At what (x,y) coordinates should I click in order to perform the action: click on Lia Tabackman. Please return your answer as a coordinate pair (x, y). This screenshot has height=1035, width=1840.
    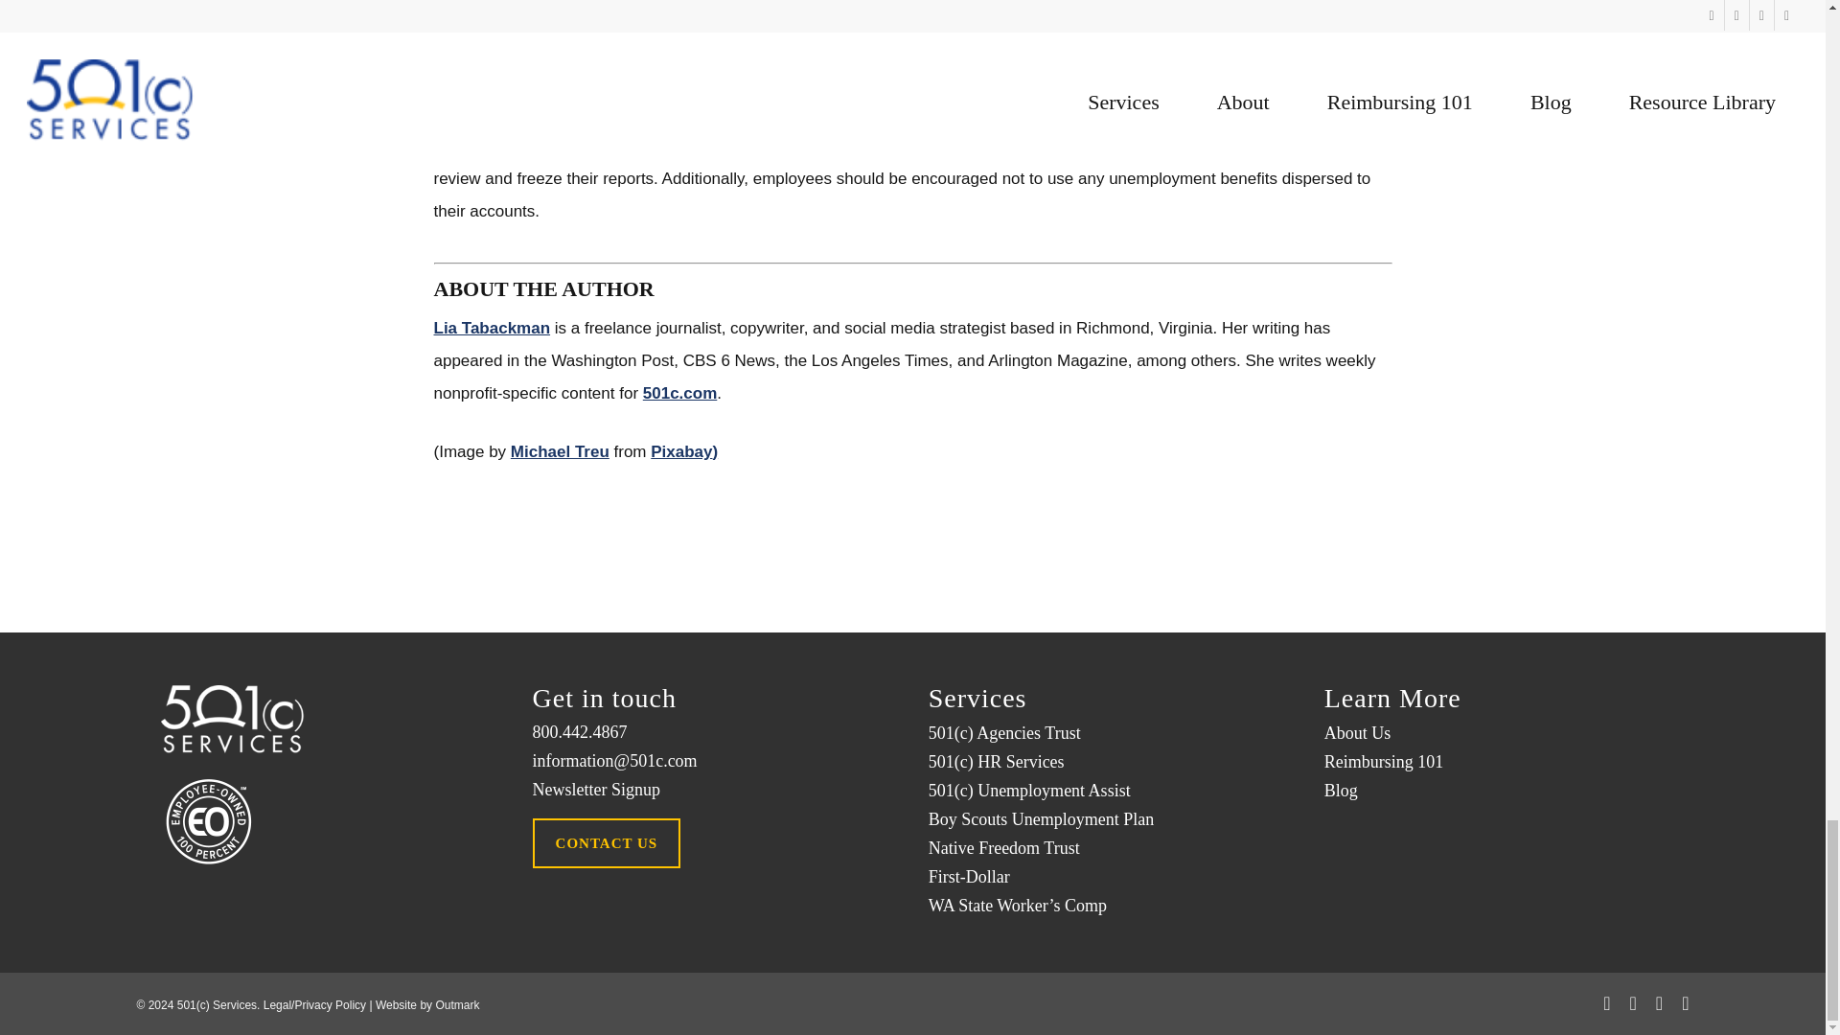
    Looking at the image, I should click on (491, 328).